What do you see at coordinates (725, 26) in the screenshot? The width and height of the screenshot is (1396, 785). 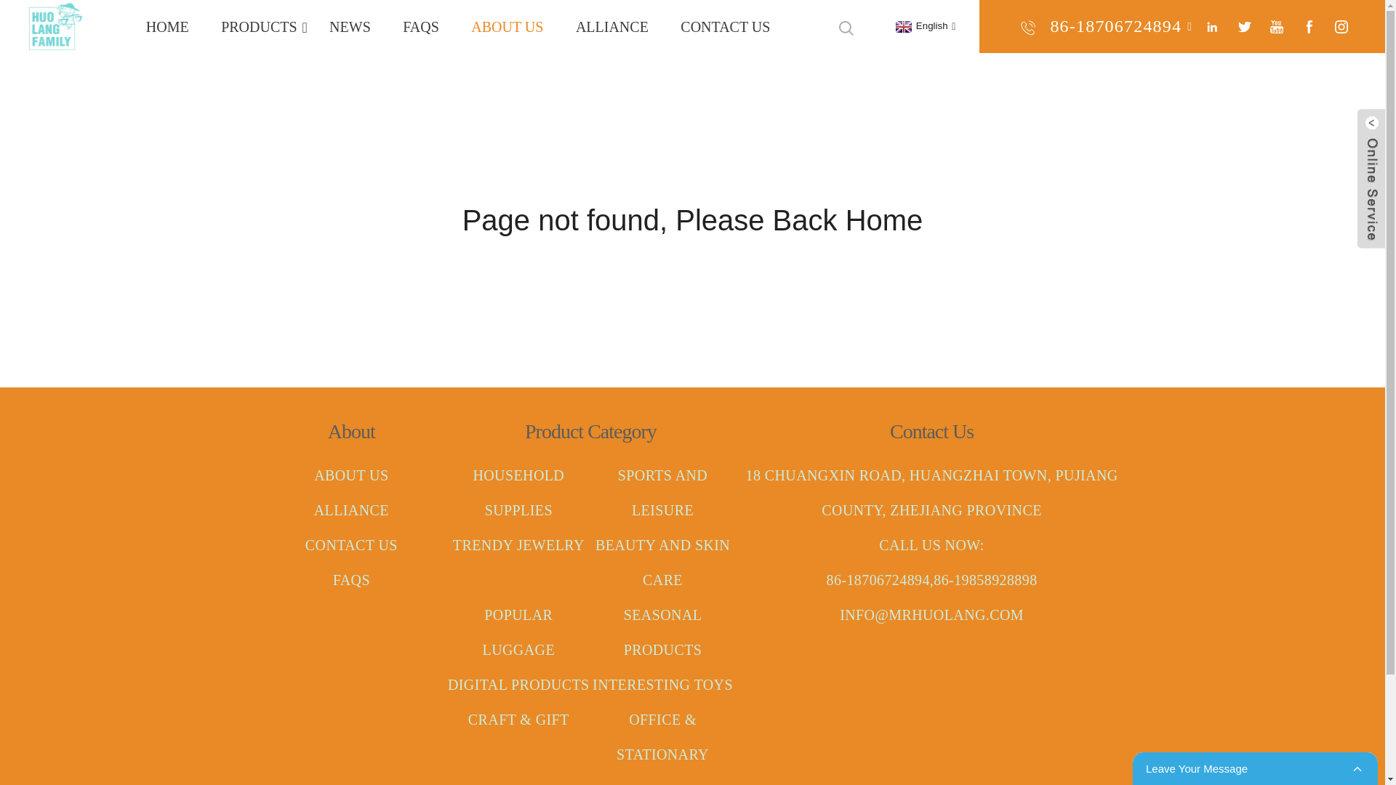 I see `CONTACT US` at bounding box center [725, 26].